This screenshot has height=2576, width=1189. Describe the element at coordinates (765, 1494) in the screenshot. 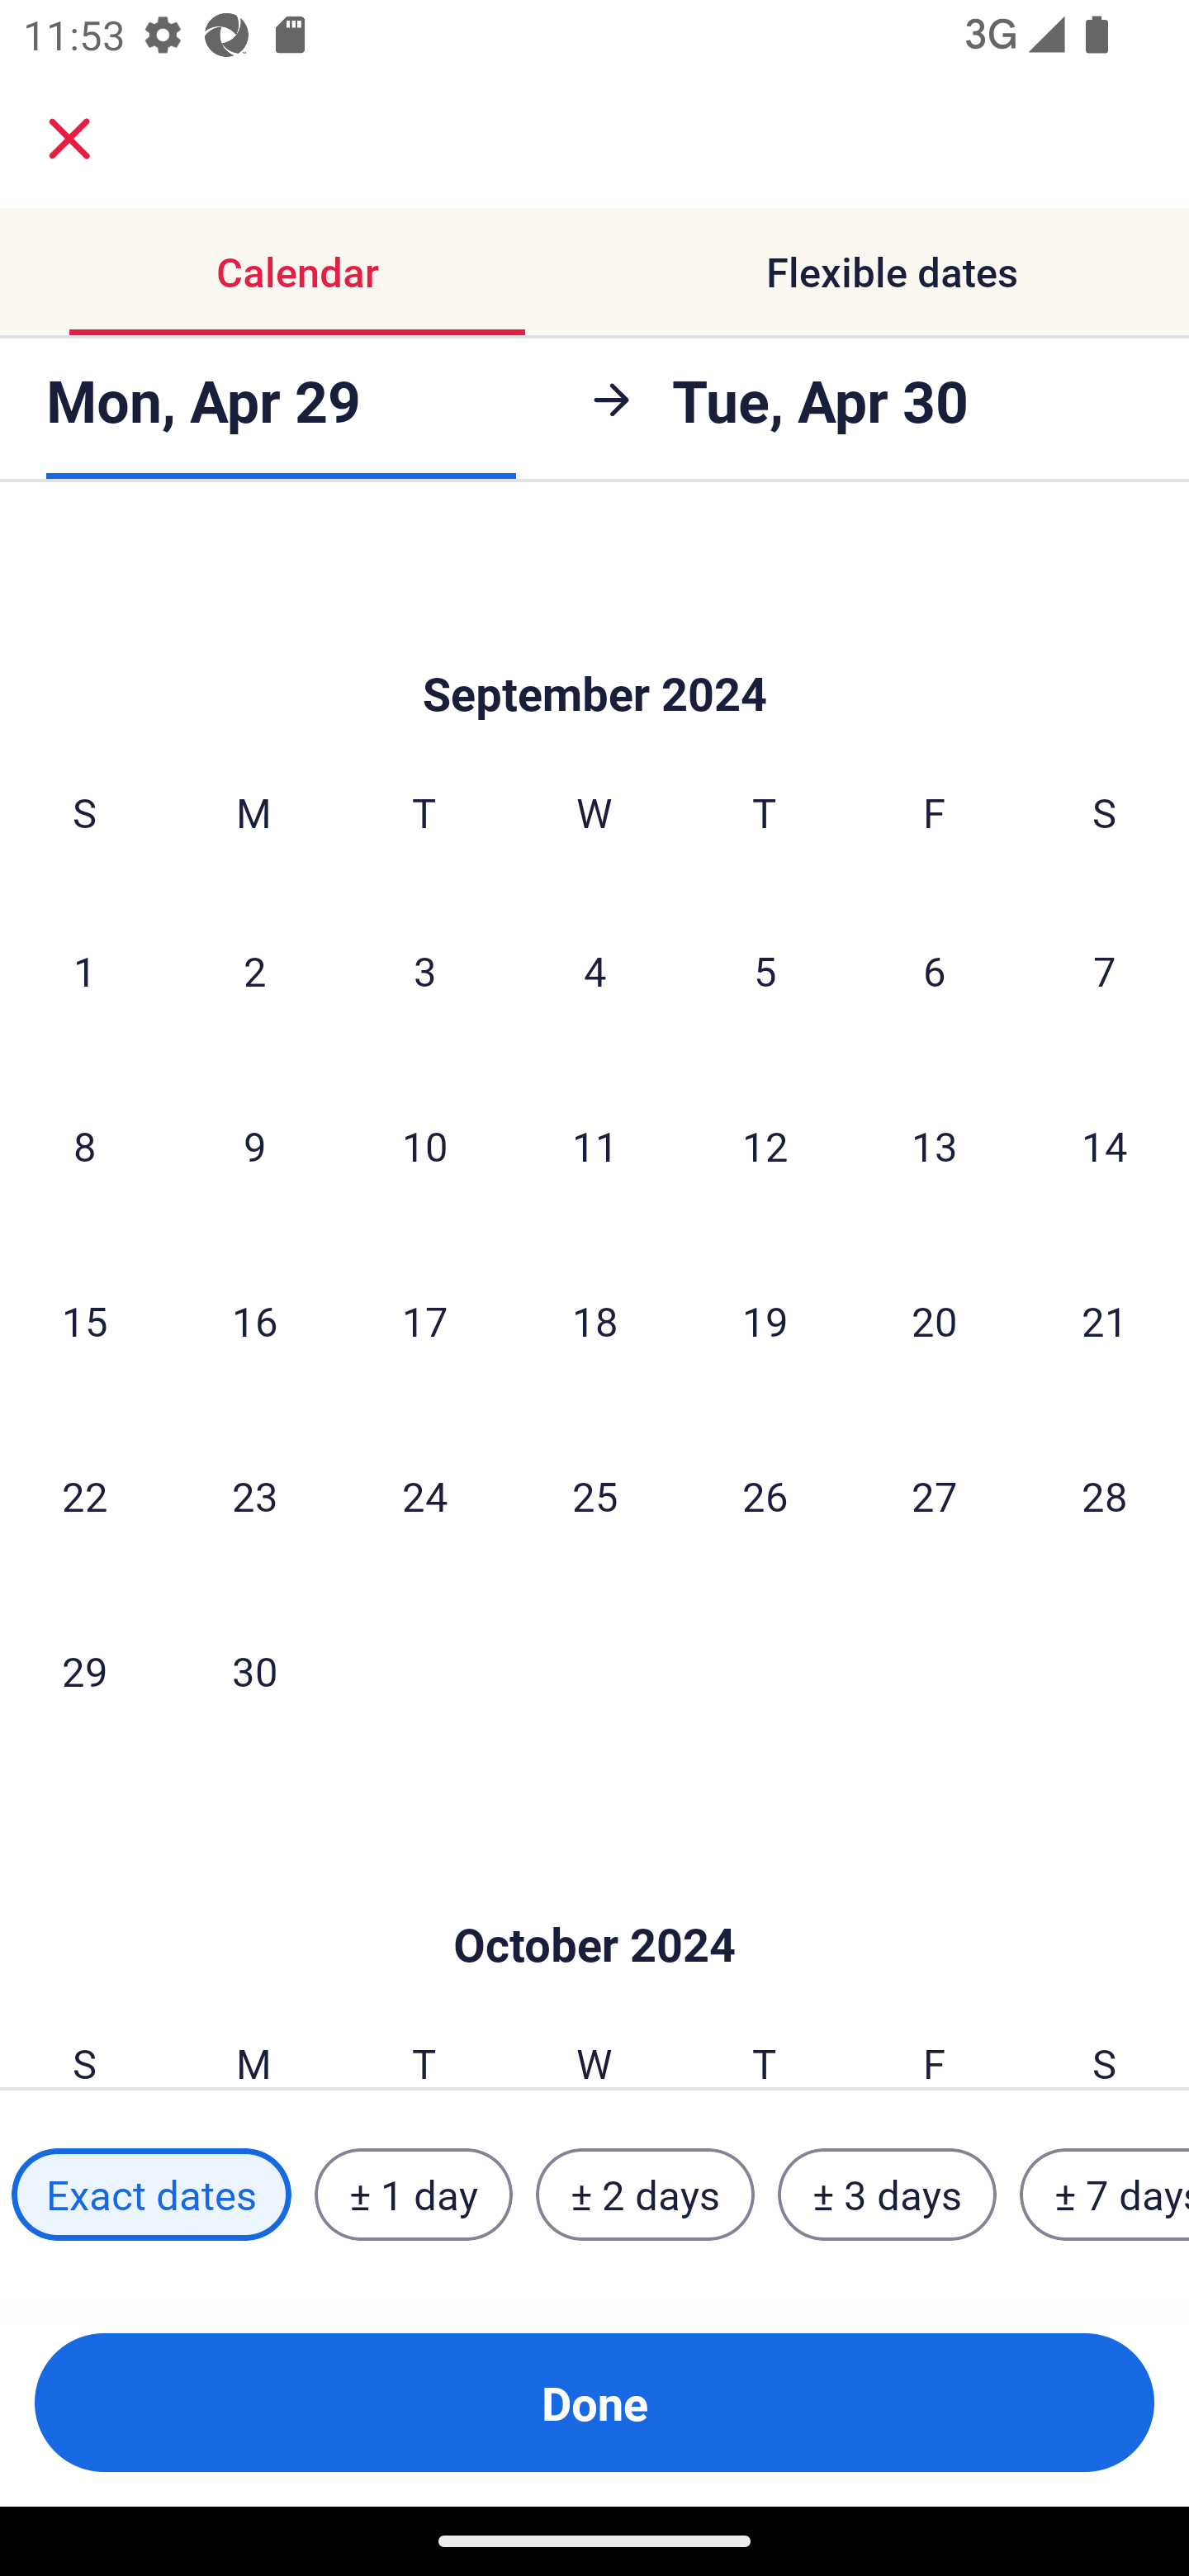

I see `26 Thursday, September 26, 2024` at that location.